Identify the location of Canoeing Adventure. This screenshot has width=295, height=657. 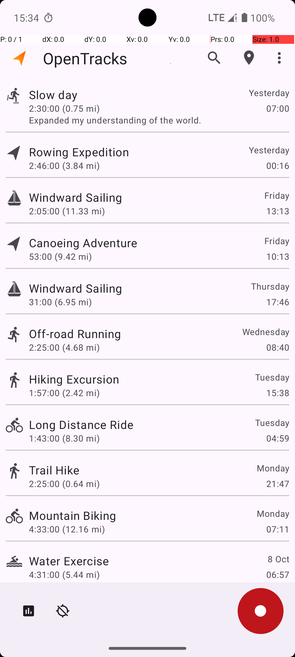
(83, 243).